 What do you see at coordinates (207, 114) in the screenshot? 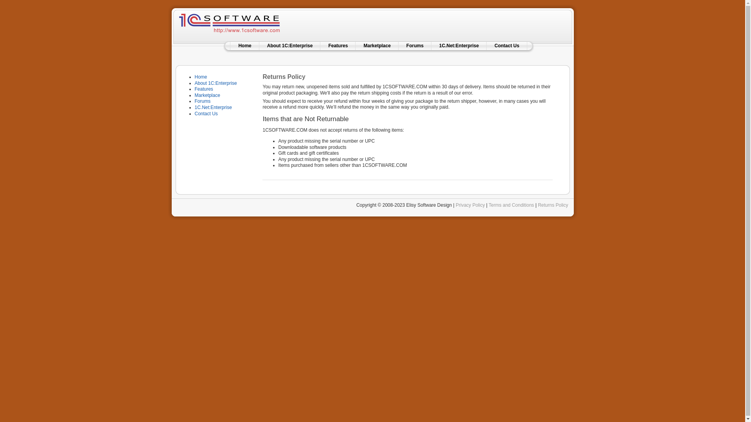
I see `Contact Us` at bounding box center [207, 114].